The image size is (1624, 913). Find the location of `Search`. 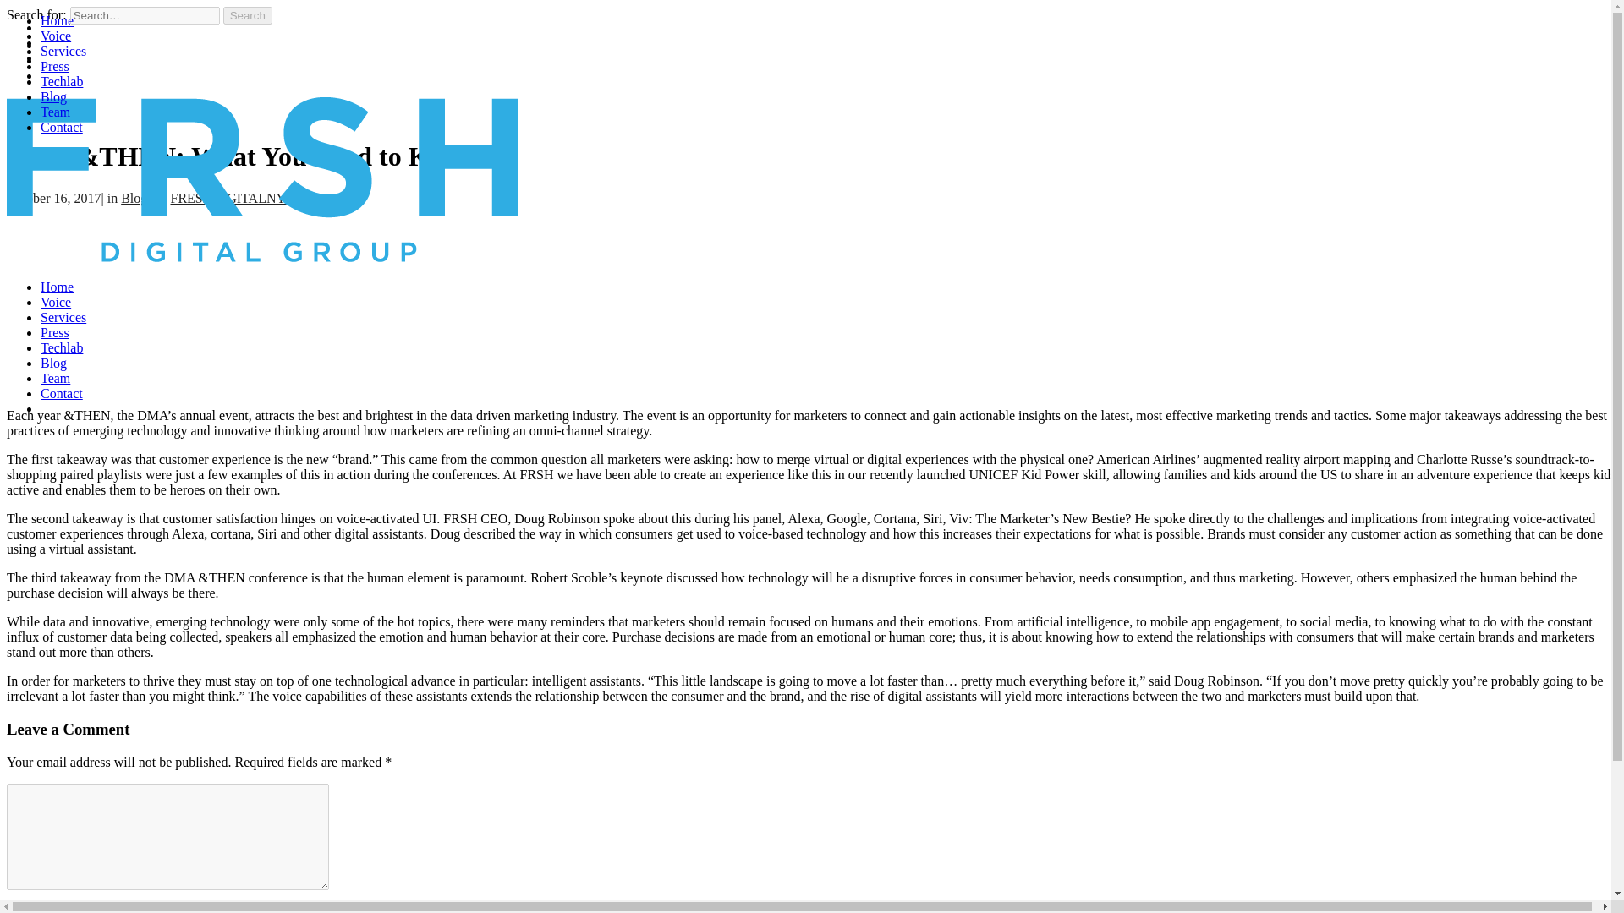

Search is located at coordinates (248, 15).